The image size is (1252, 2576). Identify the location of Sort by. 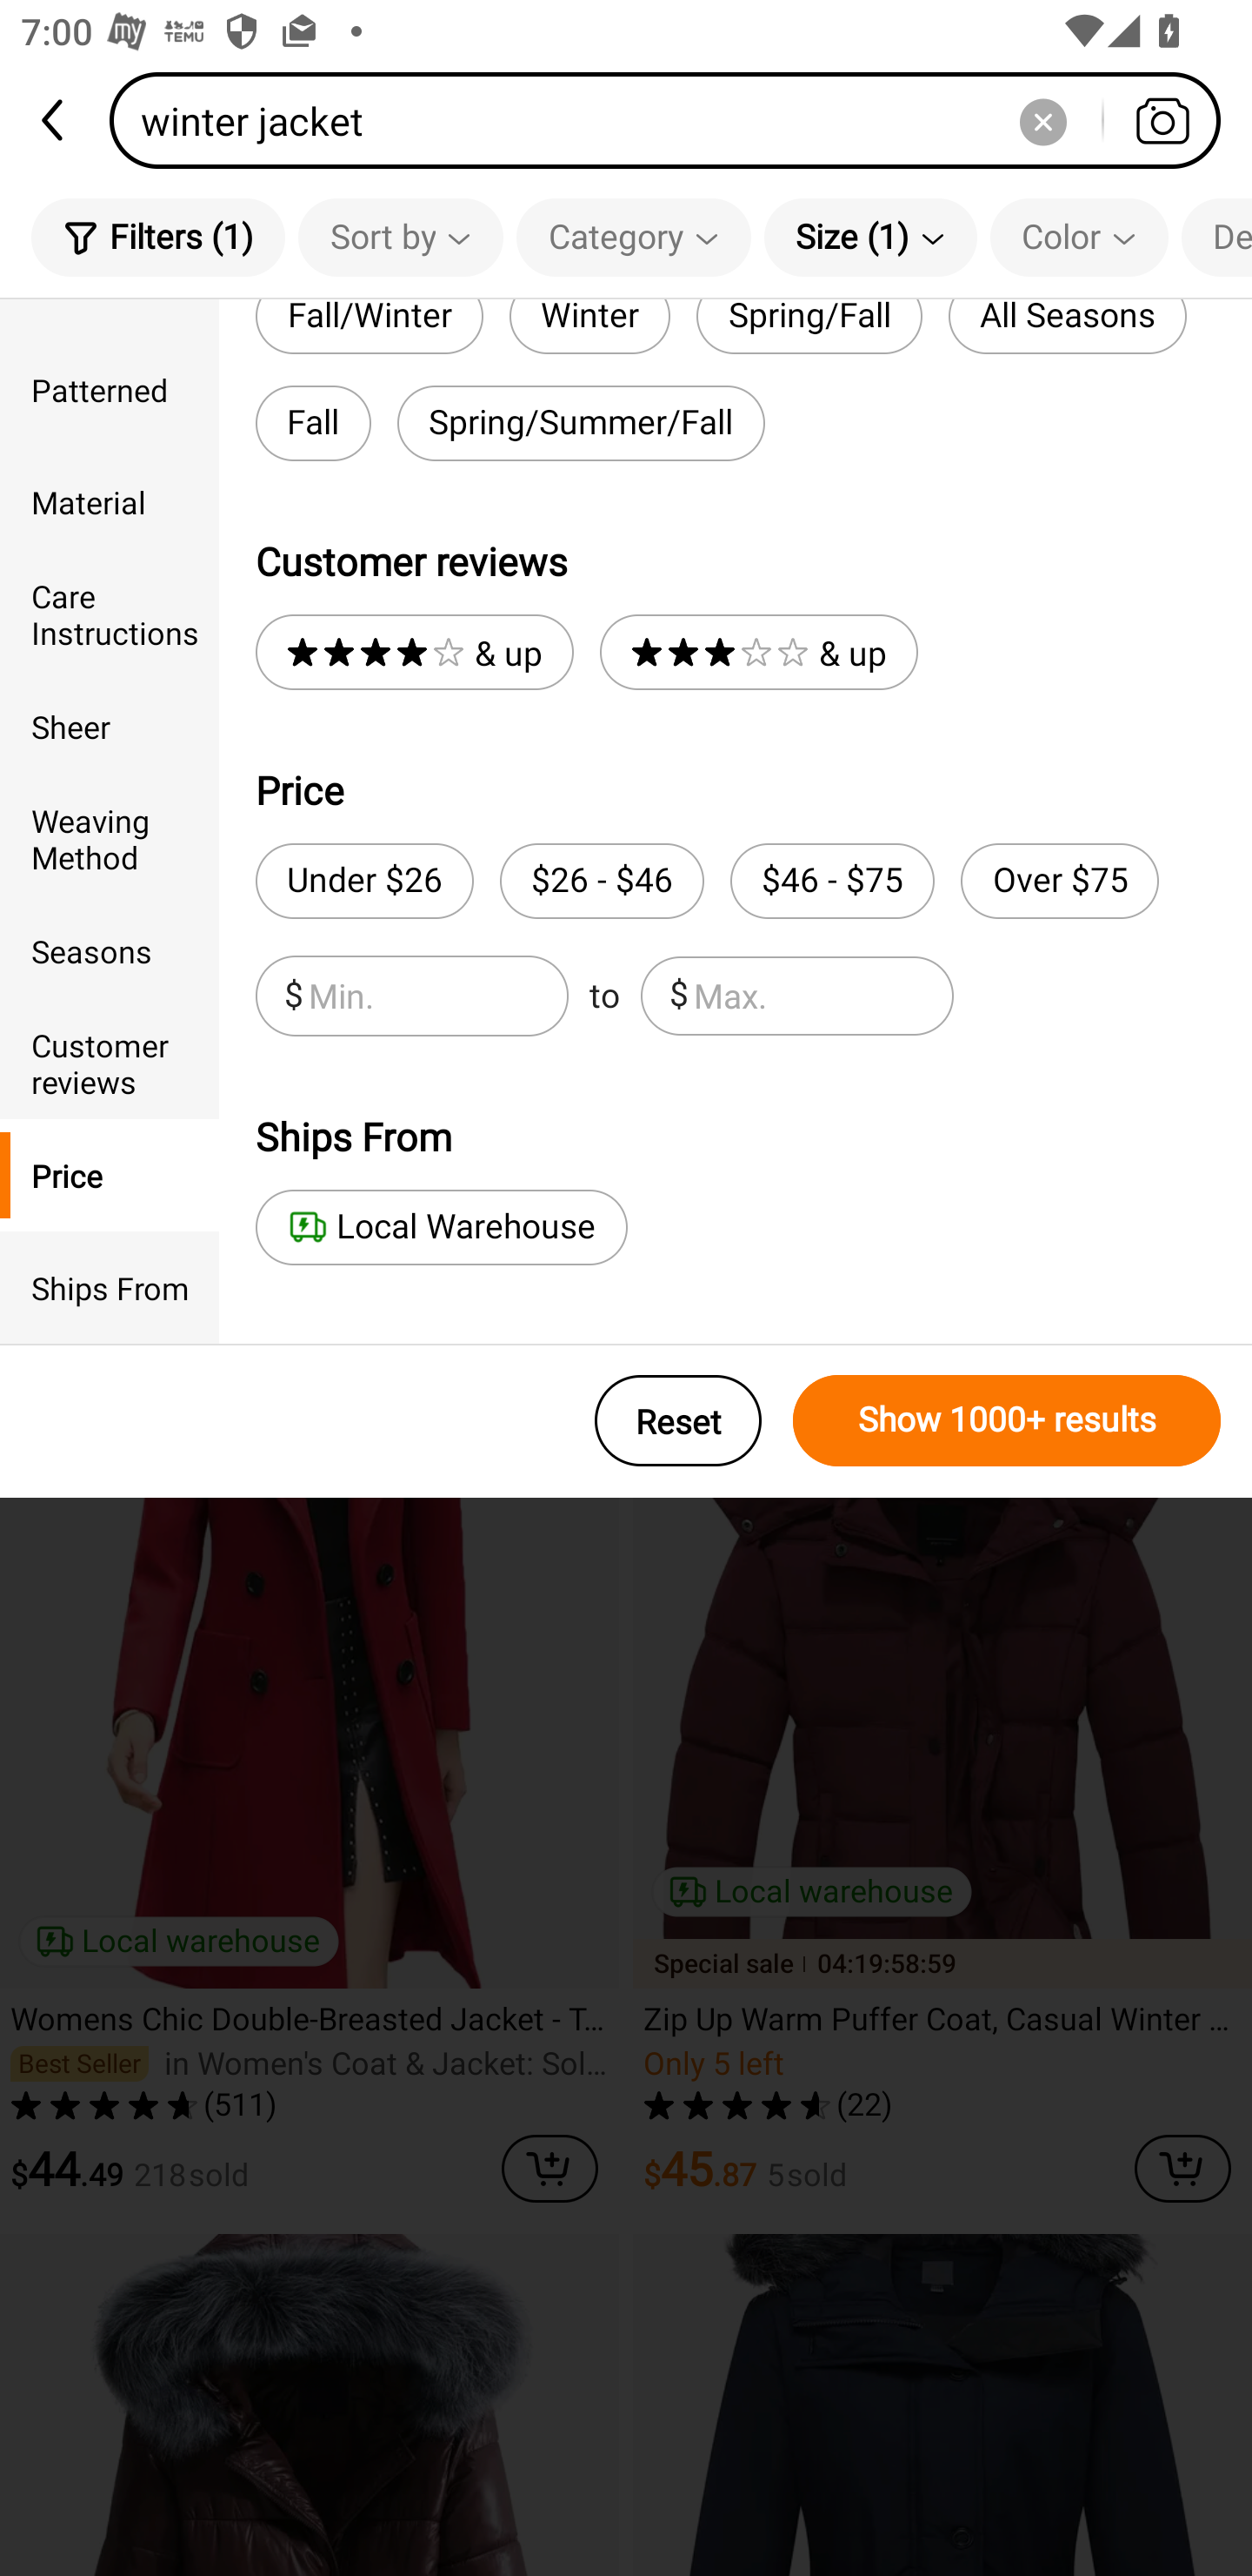
(400, 237).